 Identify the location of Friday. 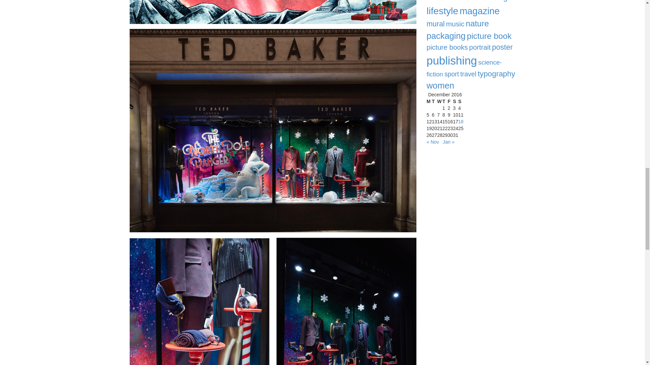
(450, 101).